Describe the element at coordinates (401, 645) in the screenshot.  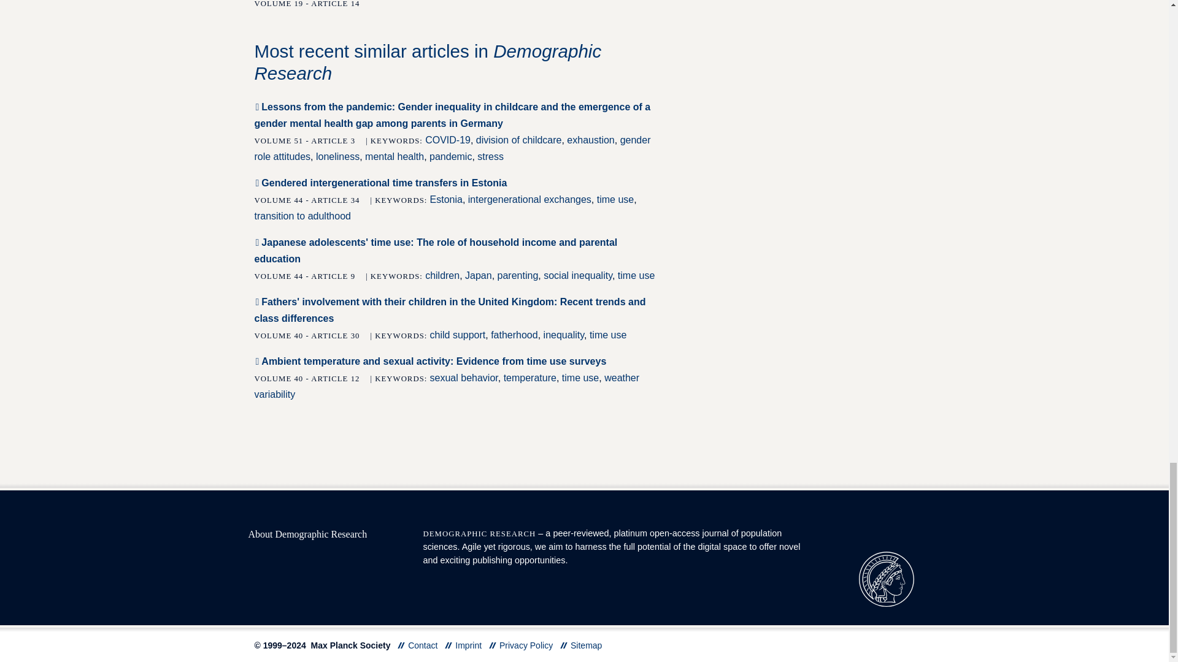
I see `separator` at that location.